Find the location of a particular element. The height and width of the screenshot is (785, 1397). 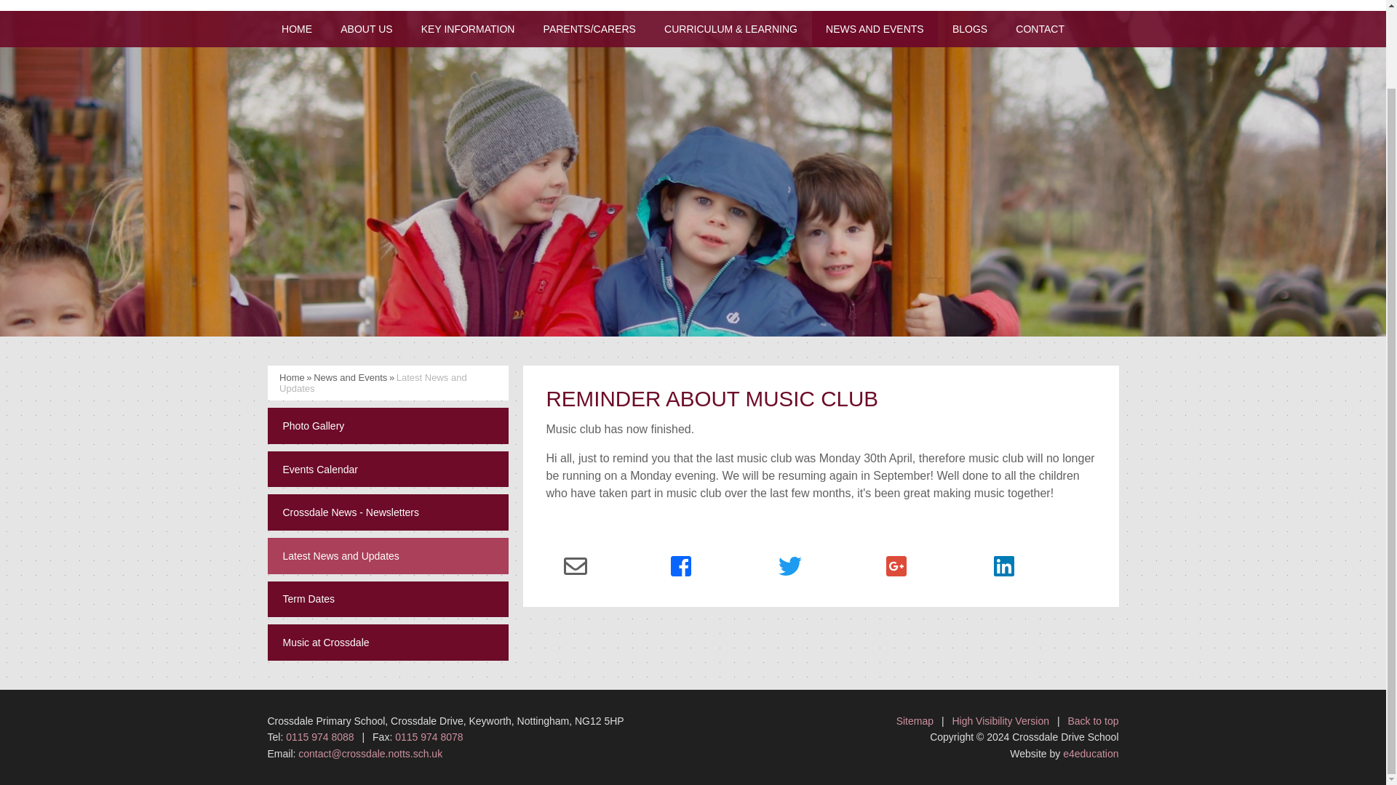

ABOUT US is located at coordinates (367, 29).